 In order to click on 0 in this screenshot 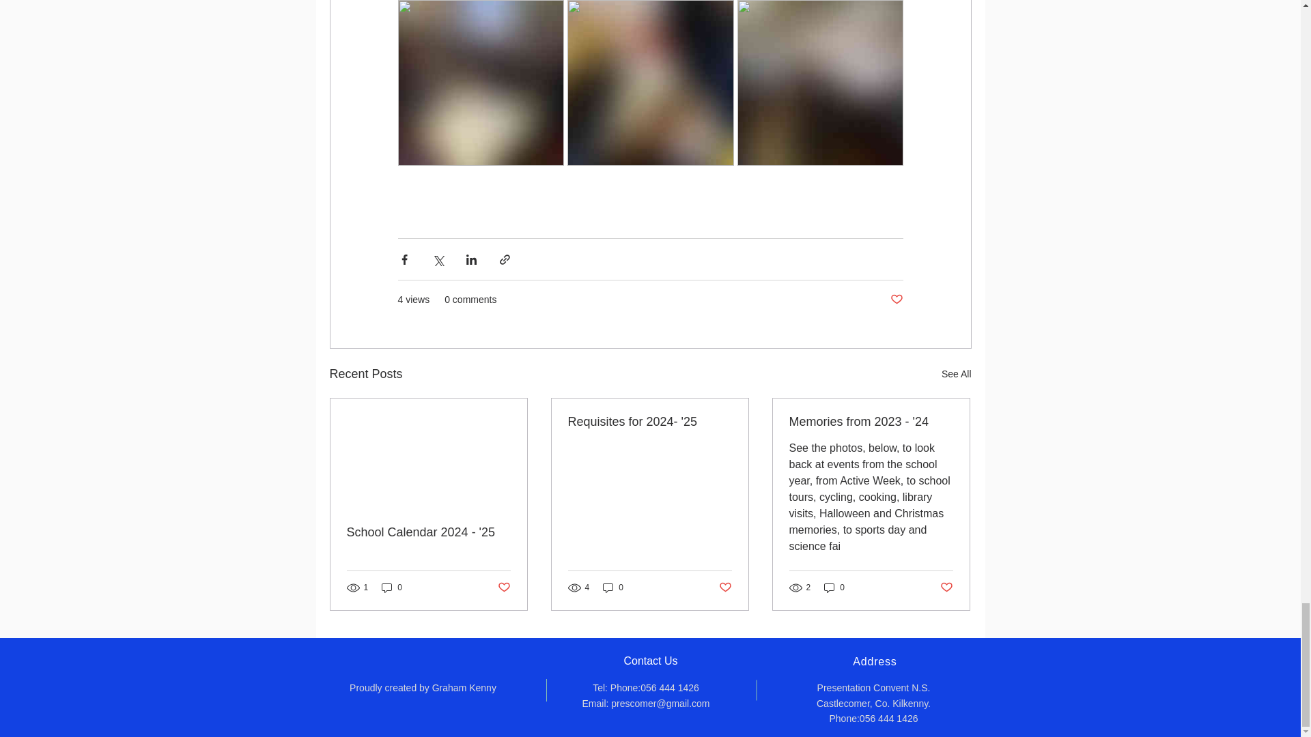, I will do `click(392, 588)`.